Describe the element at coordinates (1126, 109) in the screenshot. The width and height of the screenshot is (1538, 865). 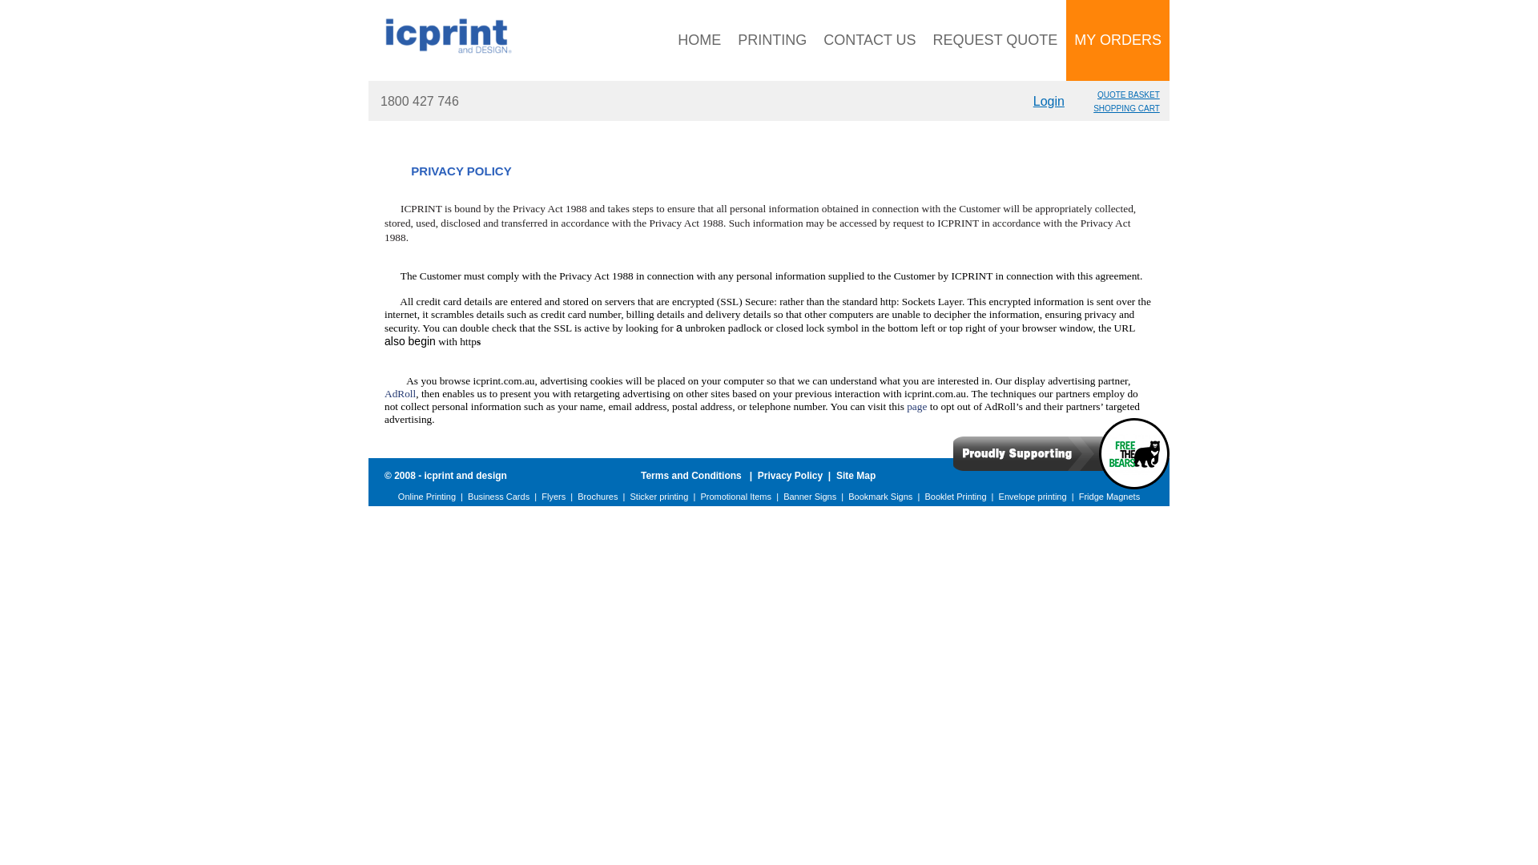
I see `SHOPPING CART` at that location.